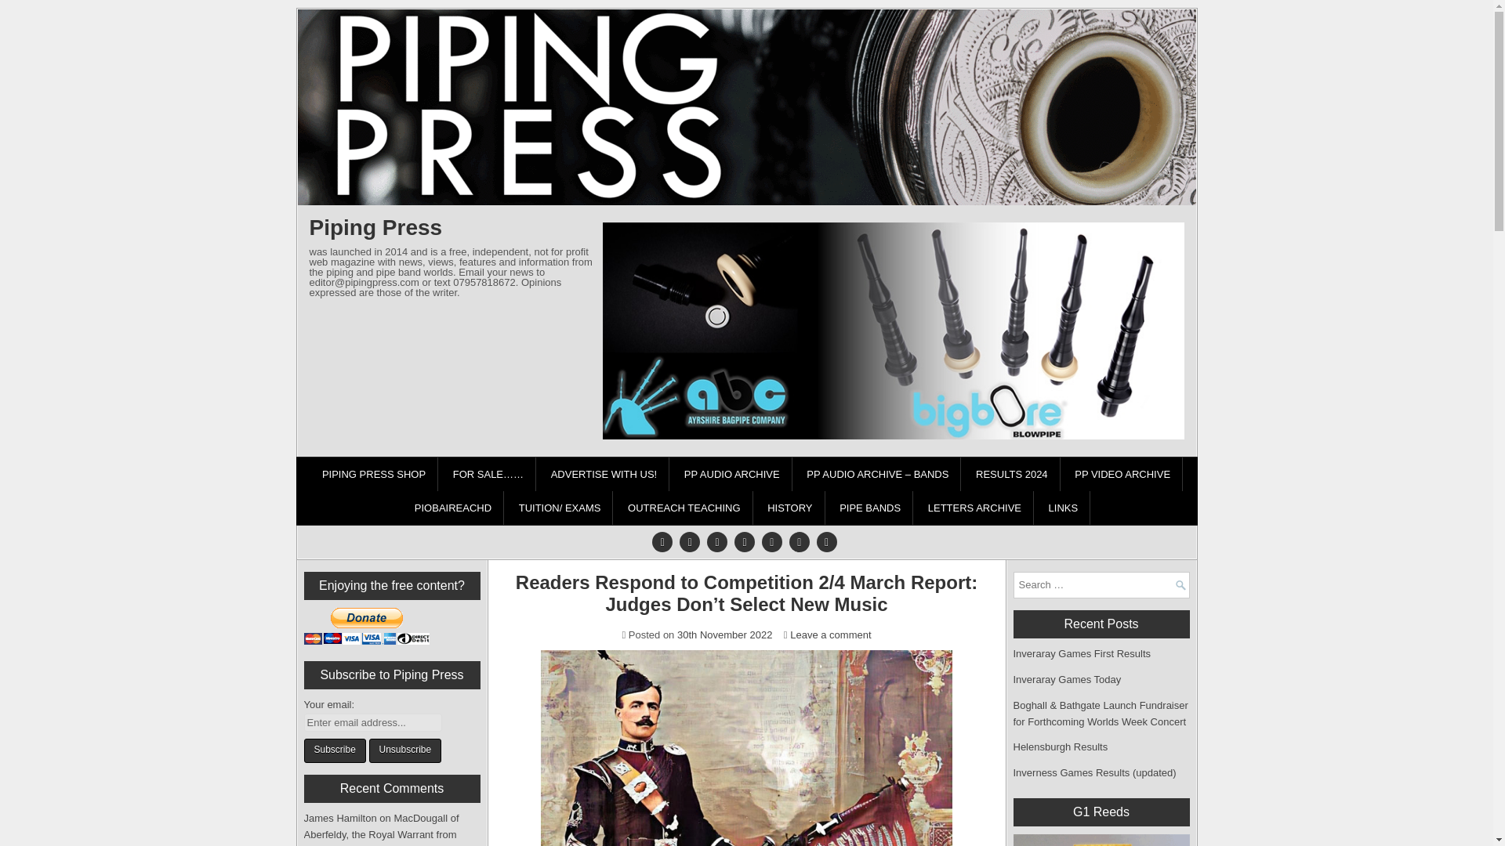 The height and width of the screenshot is (846, 1505). What do you see at coordinates (975, 507) in the screenshot?
I see `LETTERS ARCHIVE` at bounding box center [975, 507].